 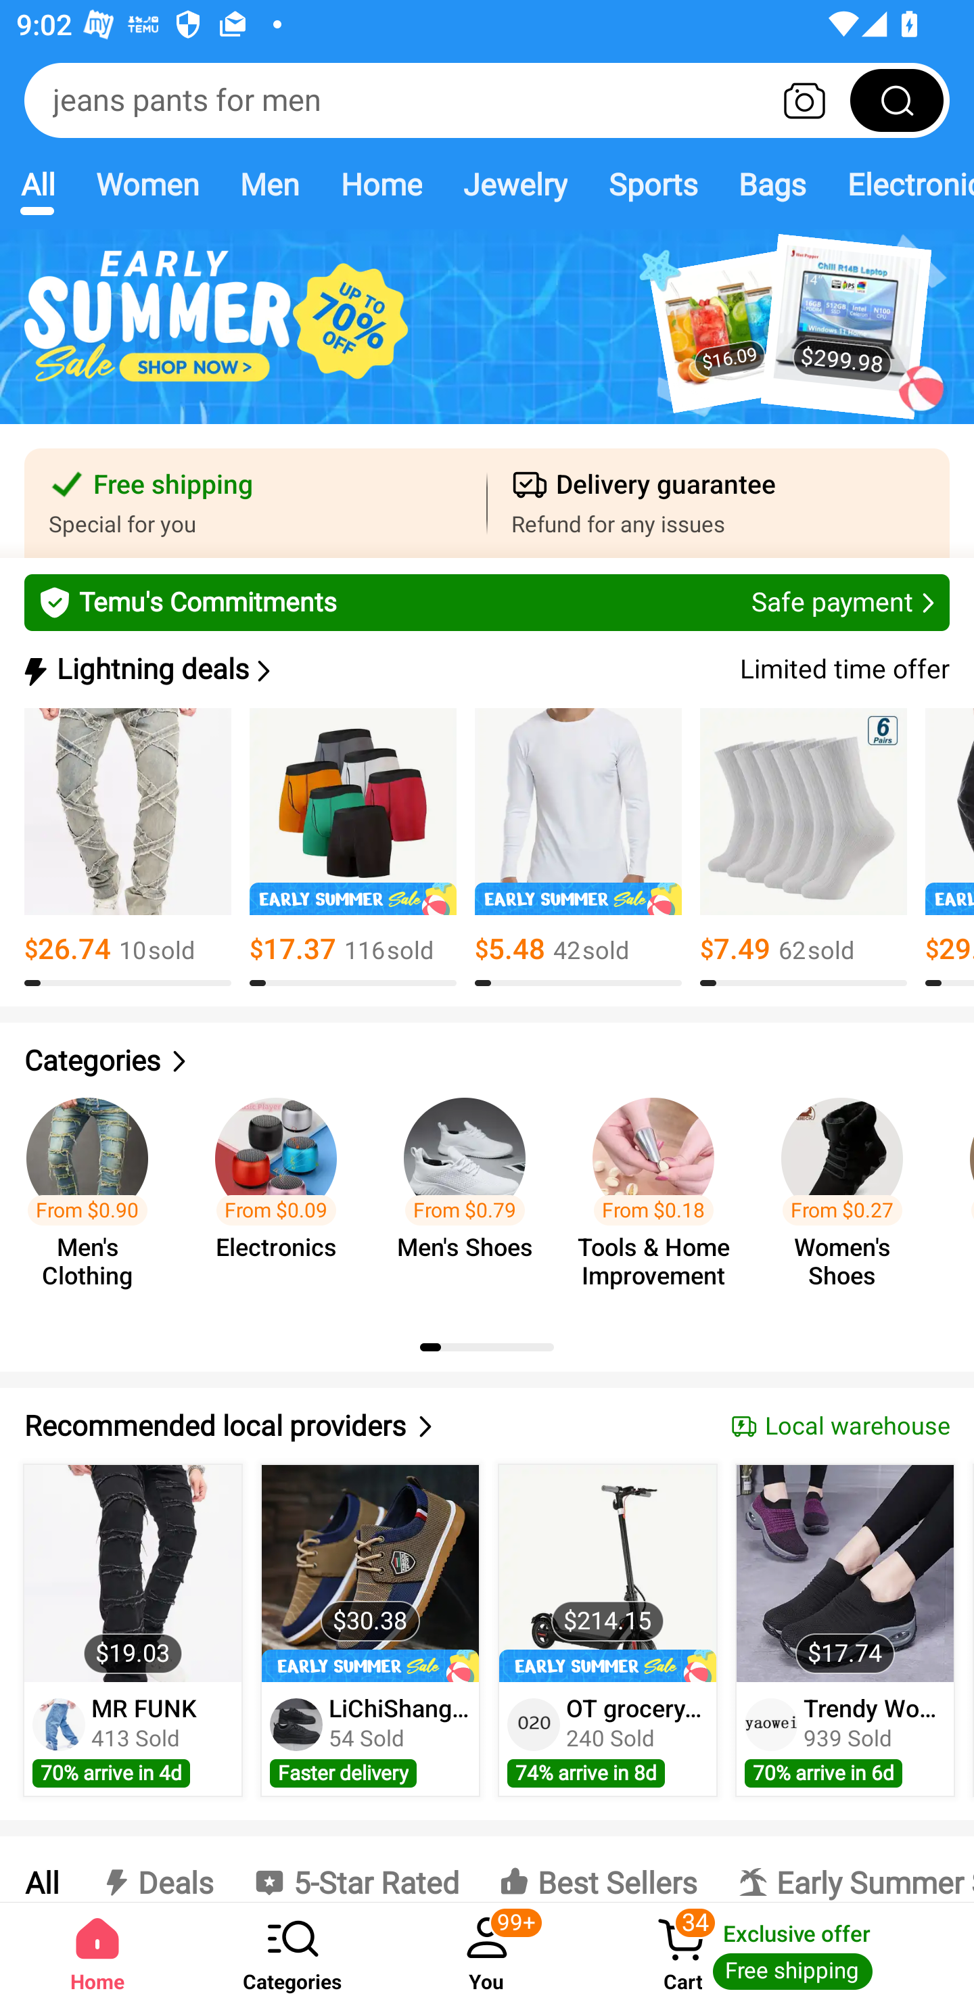 What do you see at coordinates (97, 1952) in the screenshot?
I see `Home` at bounding box center [97, 1952].